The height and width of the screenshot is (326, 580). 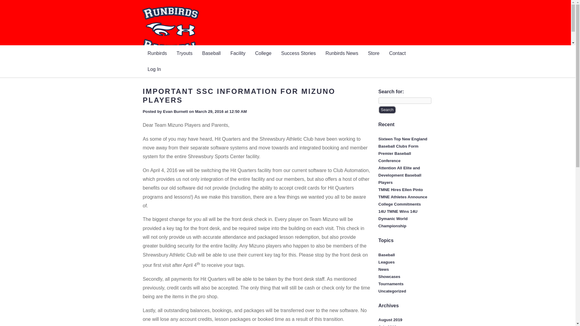 I want to click on College, so click(x=263, y=53).